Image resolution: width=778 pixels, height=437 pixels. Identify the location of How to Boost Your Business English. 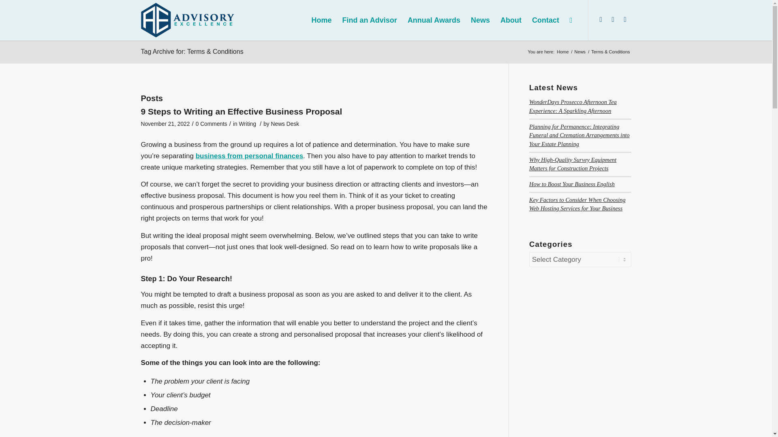
(571, 184).